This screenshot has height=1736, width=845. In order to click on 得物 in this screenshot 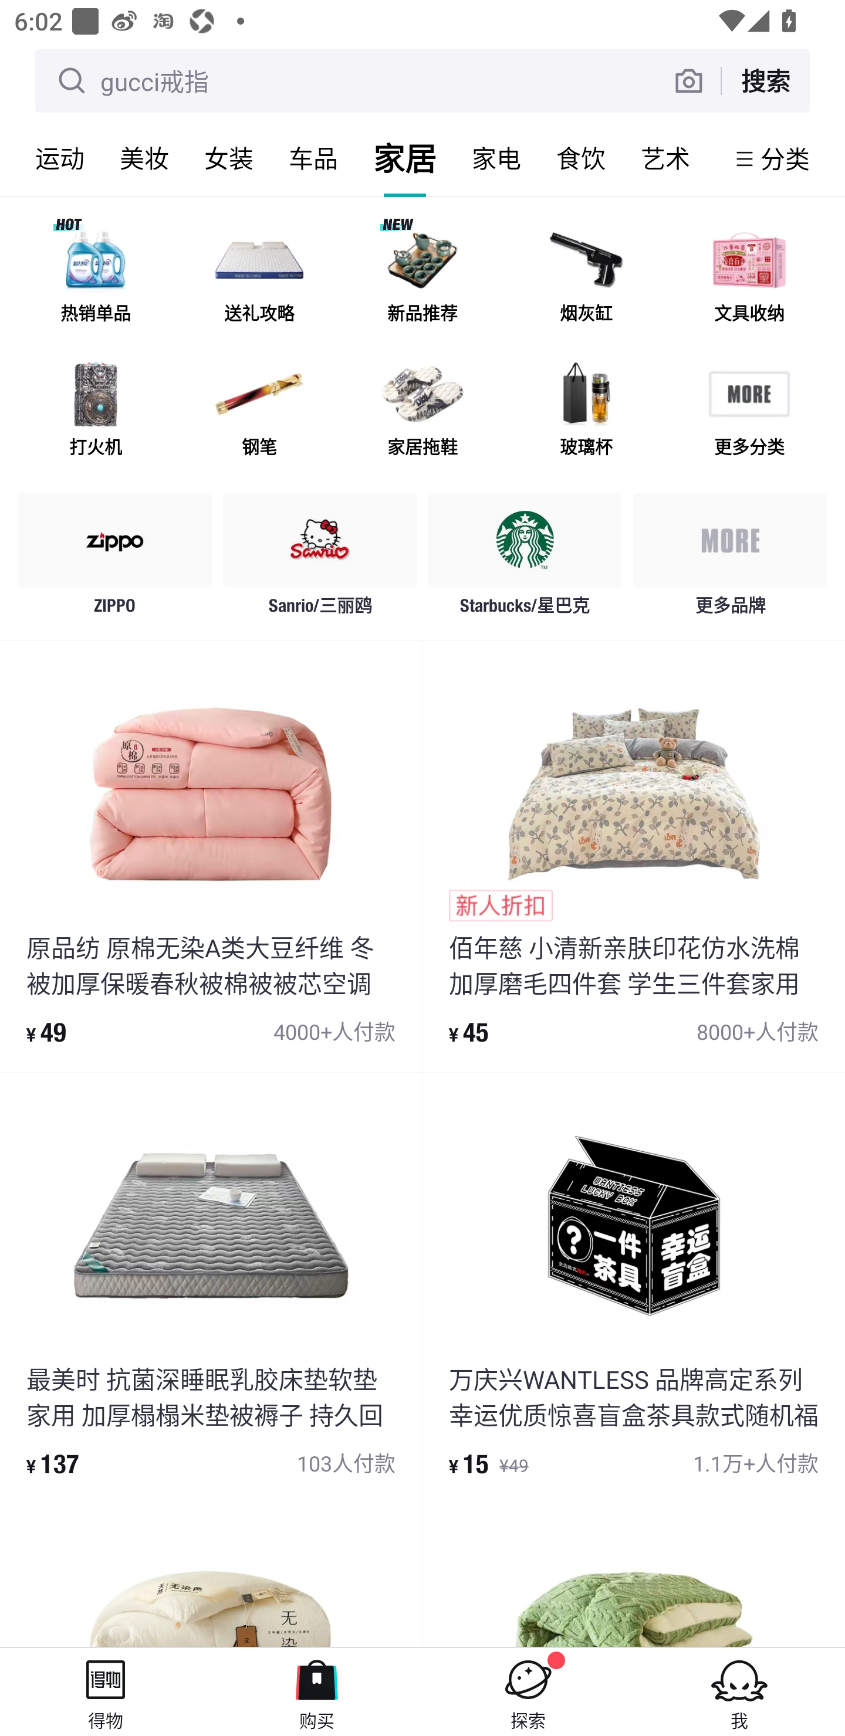, I will do `click(106, 1691)`.